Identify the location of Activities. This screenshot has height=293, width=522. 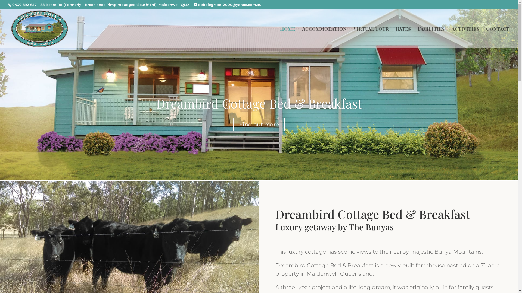
(465, 37).